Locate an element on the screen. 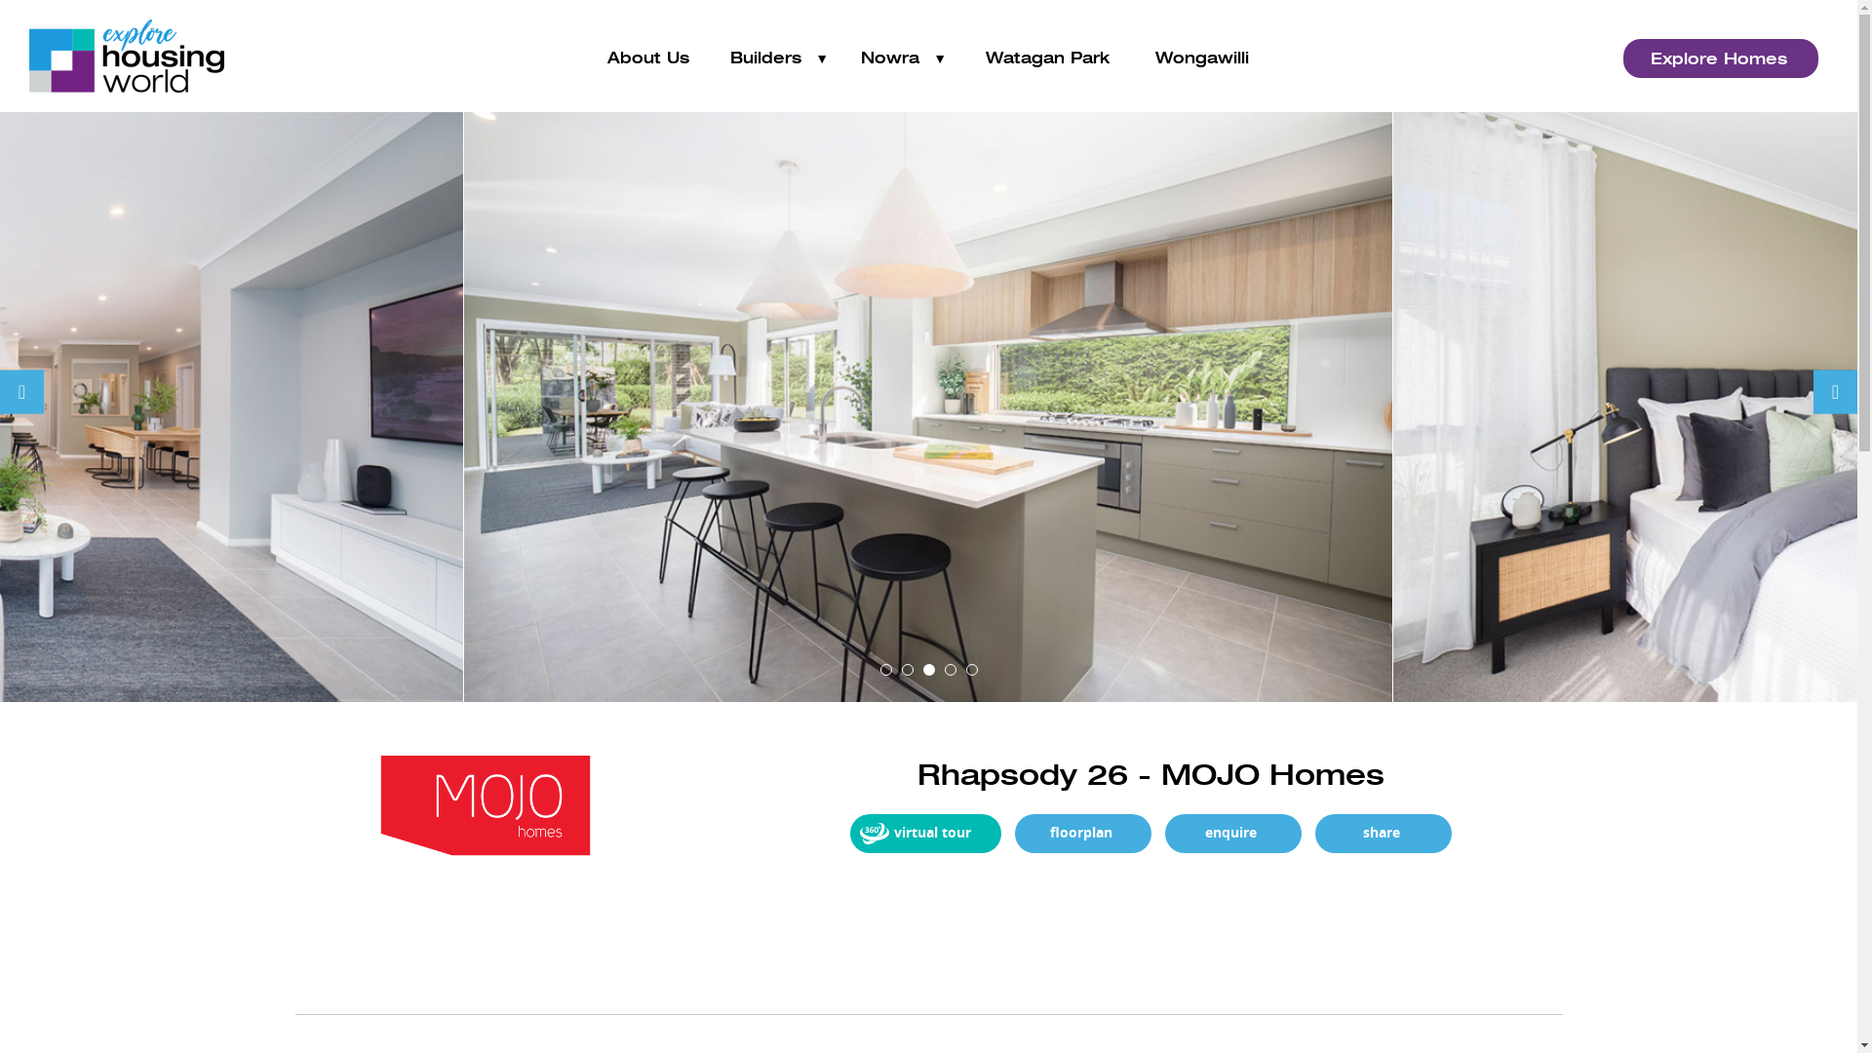 The image size is (1872, 1053). 5 is located at coordinates (971, 670).